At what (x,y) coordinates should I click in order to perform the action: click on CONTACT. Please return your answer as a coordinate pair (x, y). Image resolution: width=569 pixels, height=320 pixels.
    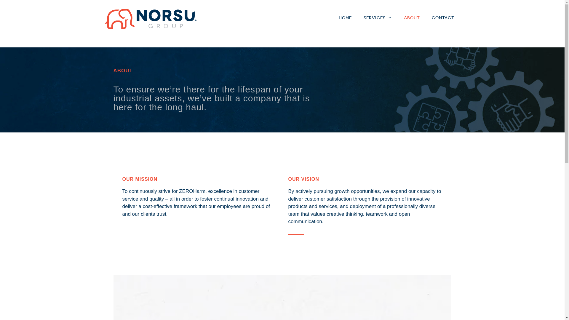
    Looking at the image, I should click on (443, 18).